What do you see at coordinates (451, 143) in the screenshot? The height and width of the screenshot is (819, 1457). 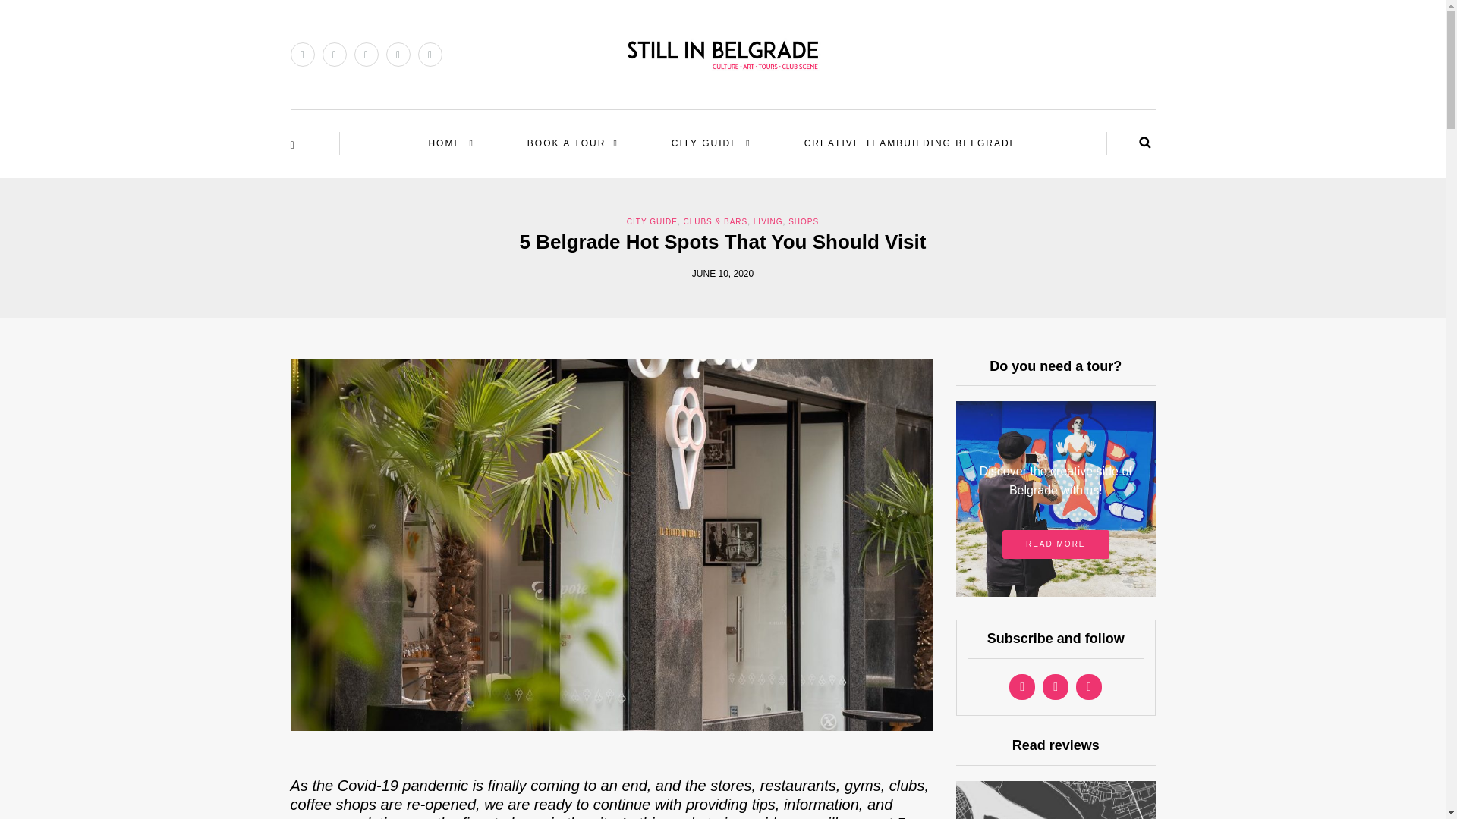 I see `HOME` at bounding box center [451, 143].